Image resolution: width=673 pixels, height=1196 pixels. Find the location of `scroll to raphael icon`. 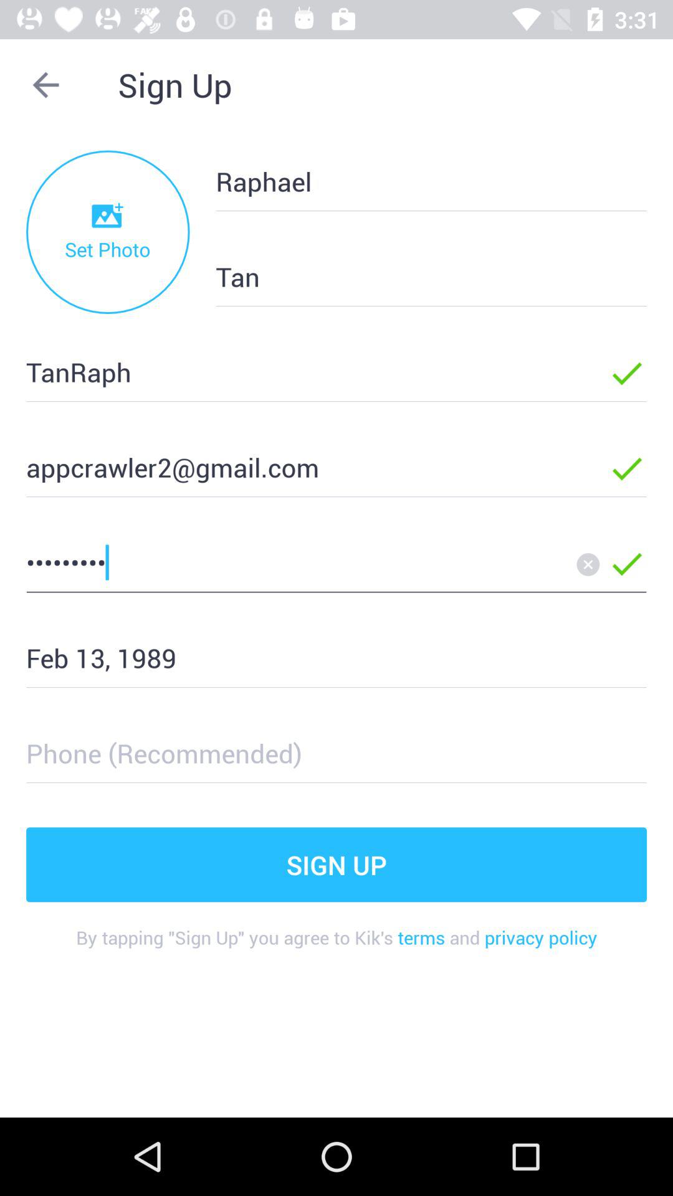

scroll to raphael icon is located at coordinates (411, 181).